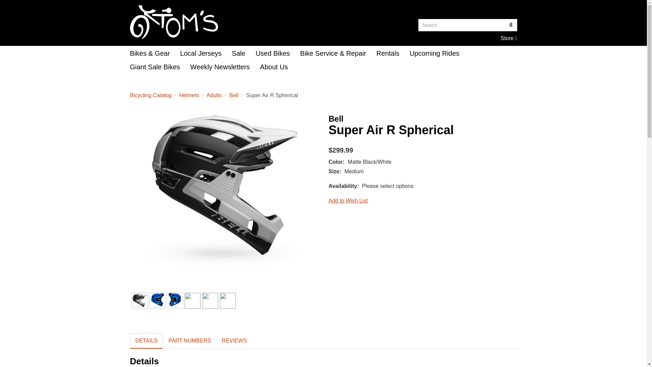  I want to click on Search, so click(224, 22).